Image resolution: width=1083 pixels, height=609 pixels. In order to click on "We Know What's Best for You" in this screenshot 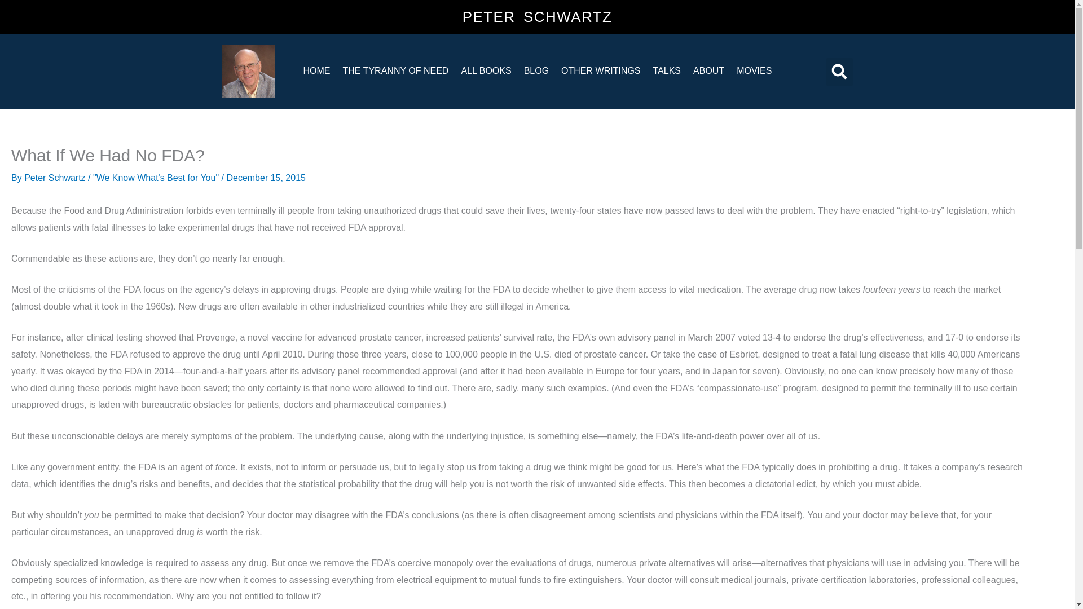, I will do `click(156, 178)`.